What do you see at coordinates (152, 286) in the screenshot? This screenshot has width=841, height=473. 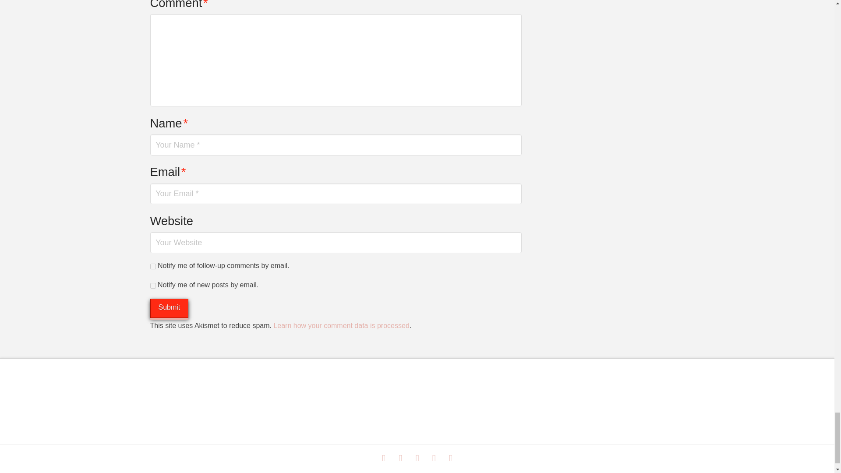 I see `subscribe` at bounding box center [152, 286].